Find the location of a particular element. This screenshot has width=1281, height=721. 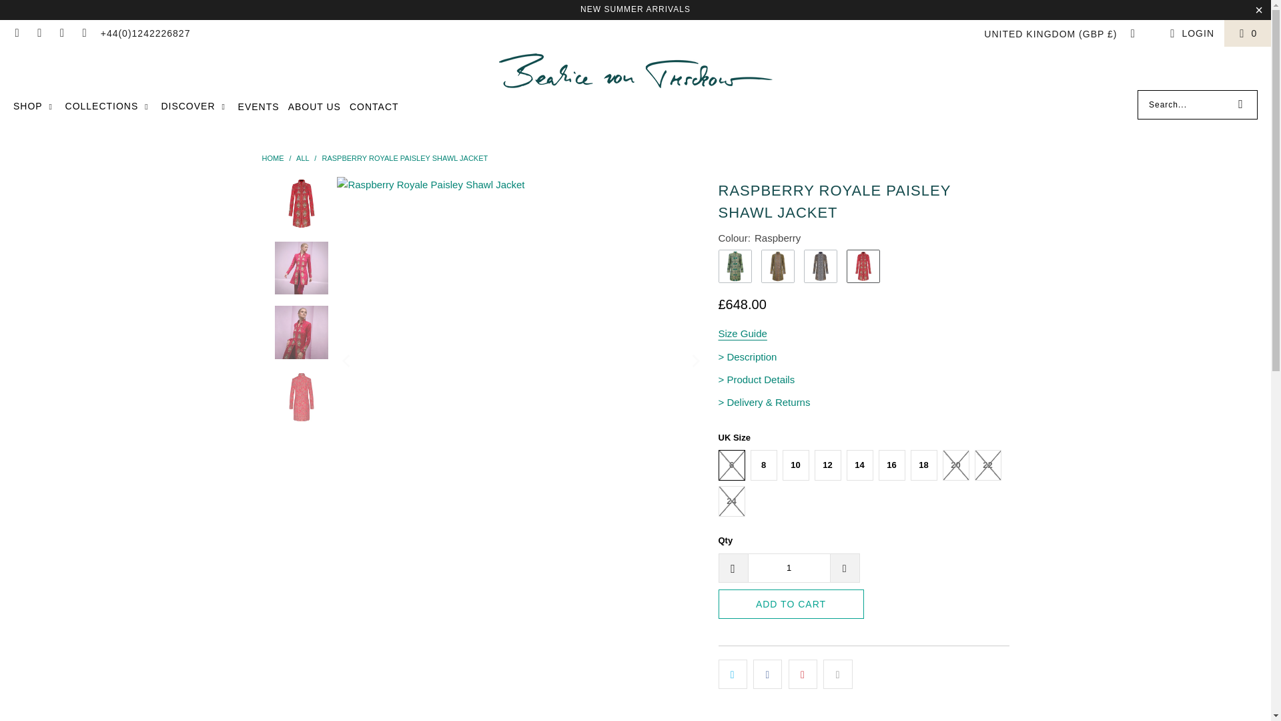

Share this on Pinterest is located at coordinates (803, 674).